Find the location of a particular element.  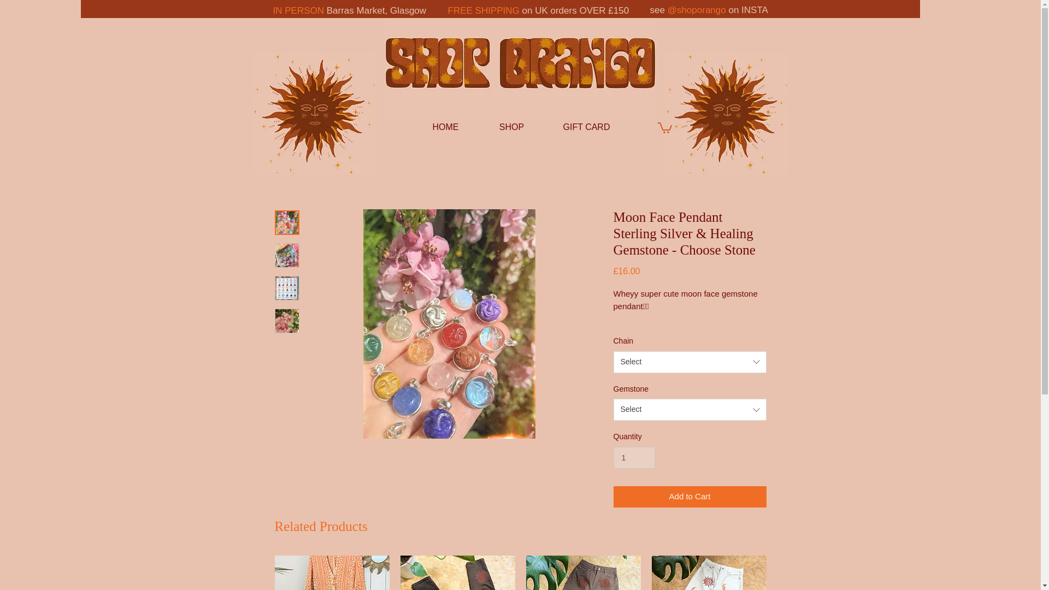

1 is located at coordinates (634, 458).